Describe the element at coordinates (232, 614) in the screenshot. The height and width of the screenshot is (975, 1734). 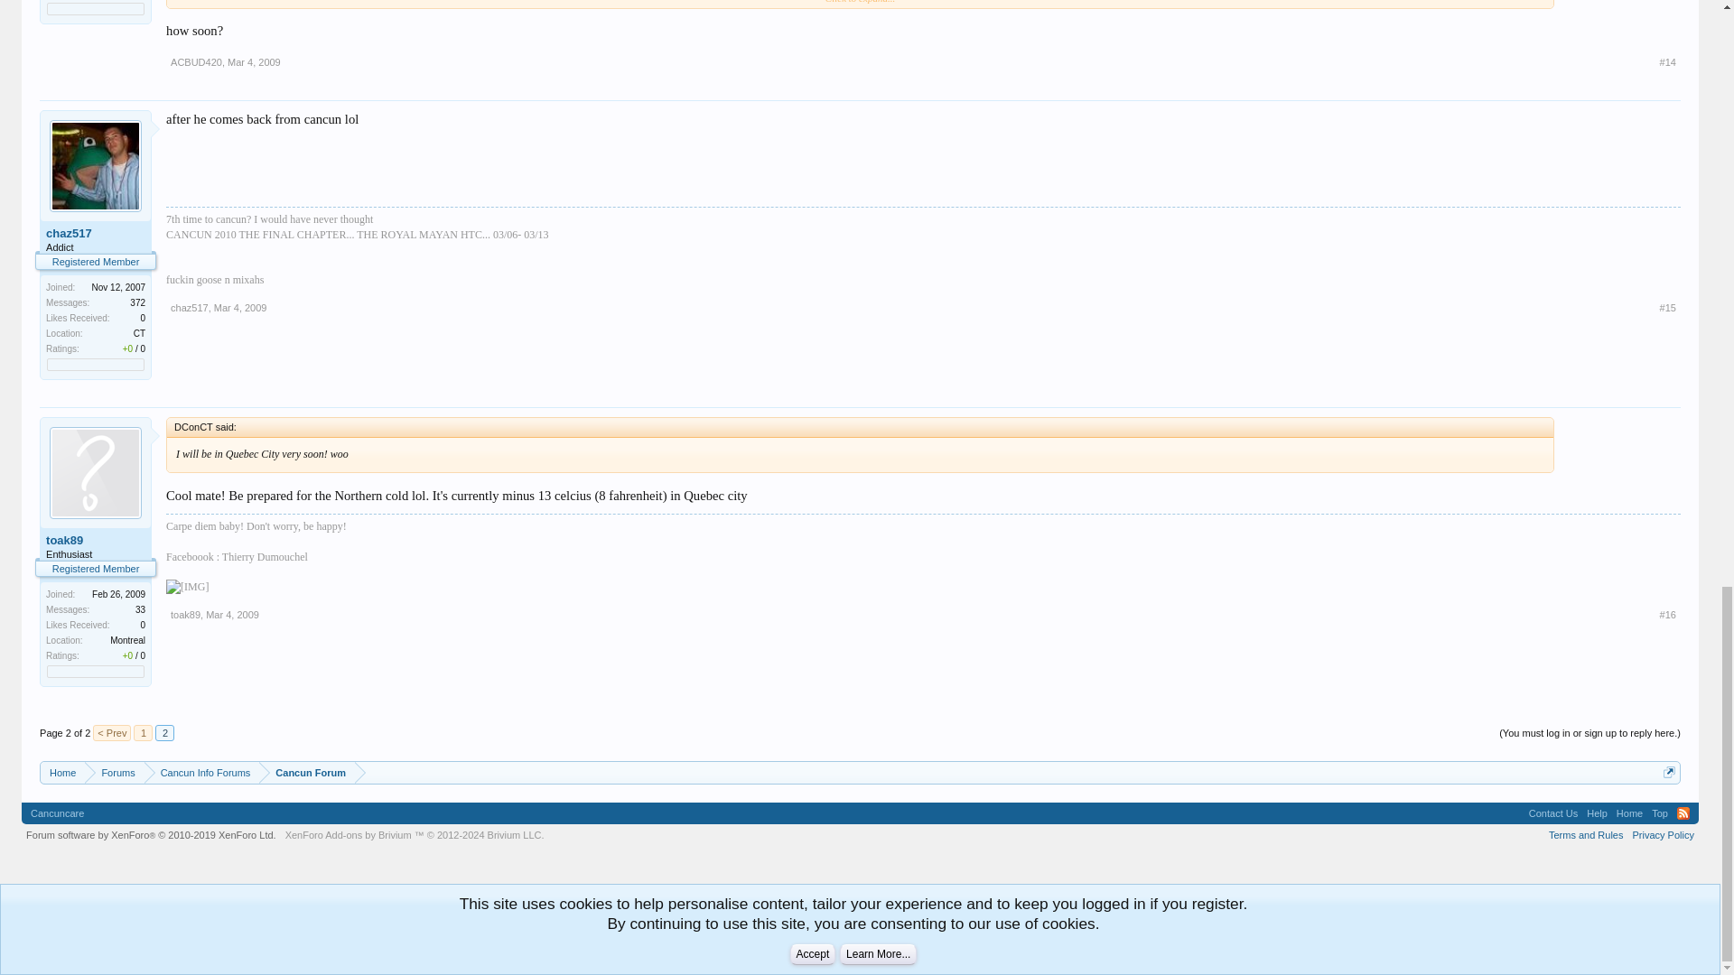
I see `Permalink` at that location.